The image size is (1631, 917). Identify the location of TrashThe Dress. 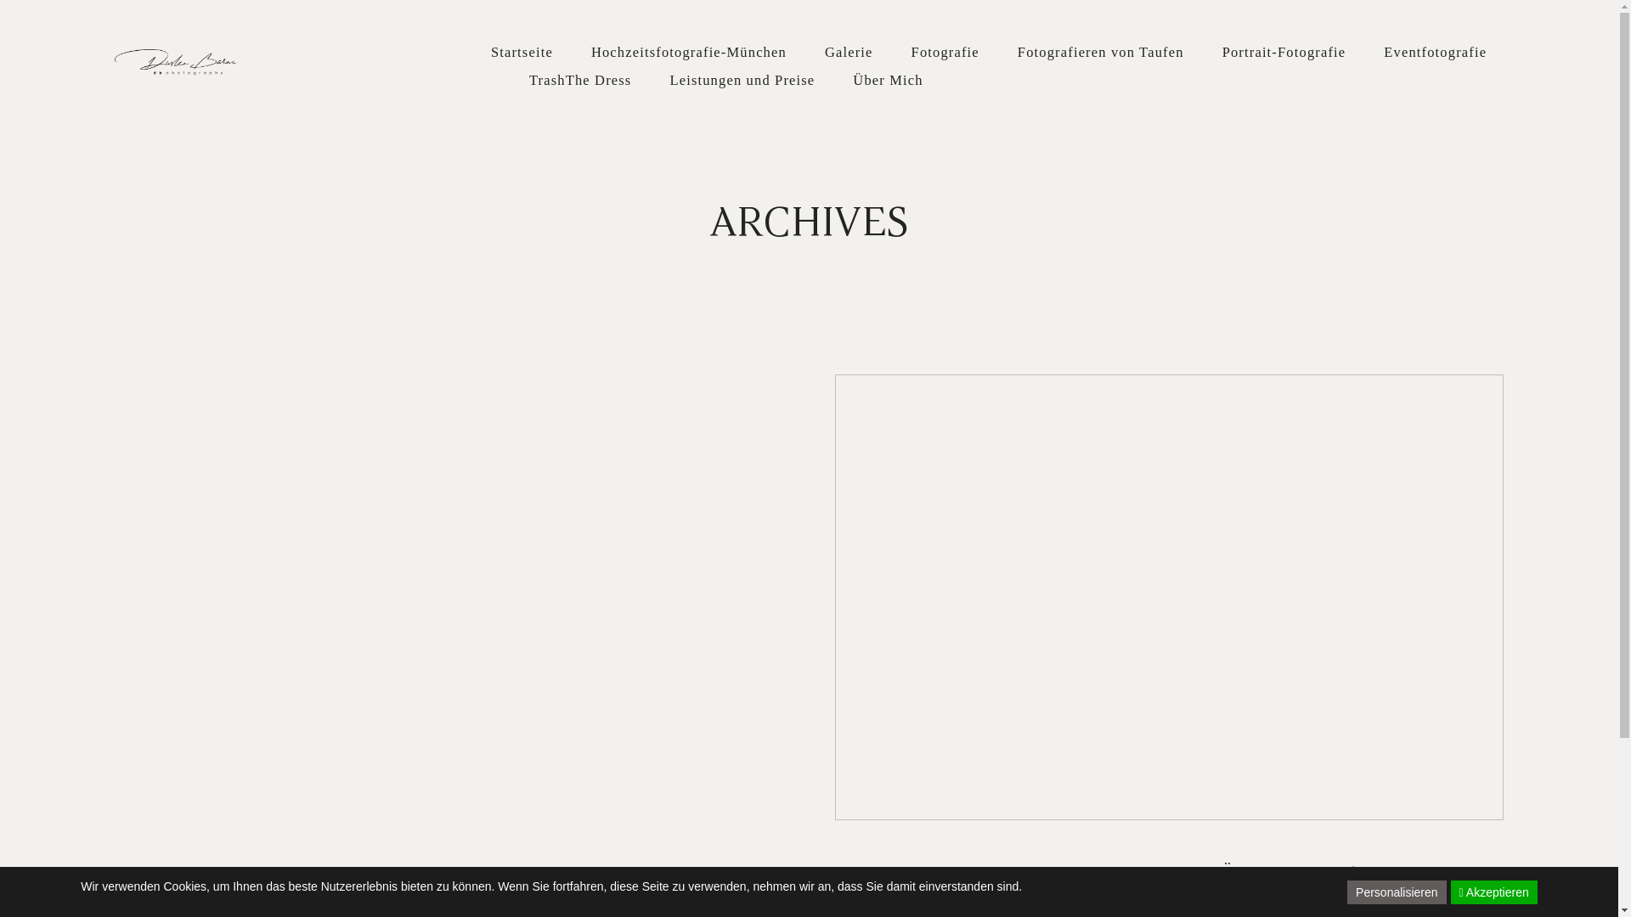
(581, 80).